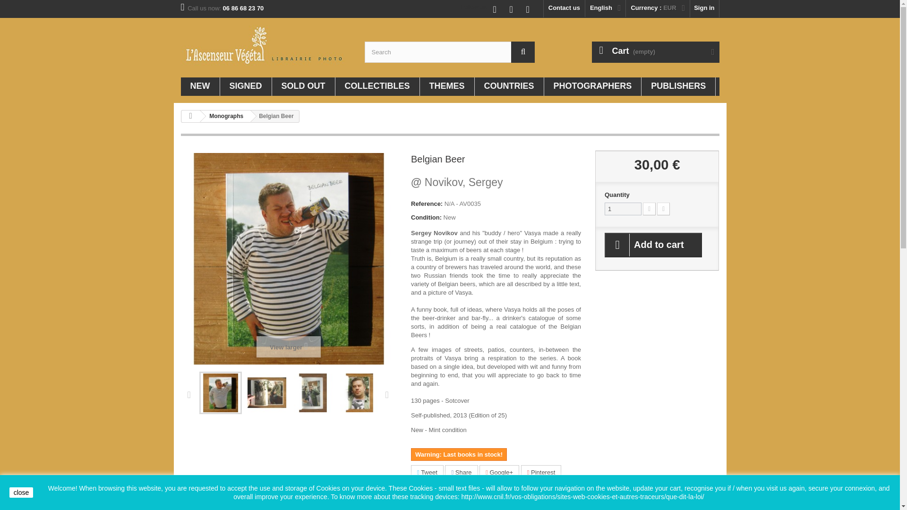 The image size is (907, 510). Describe the element at coordinates (447, 87) in the screenshot. I see `THEMES` at that location.